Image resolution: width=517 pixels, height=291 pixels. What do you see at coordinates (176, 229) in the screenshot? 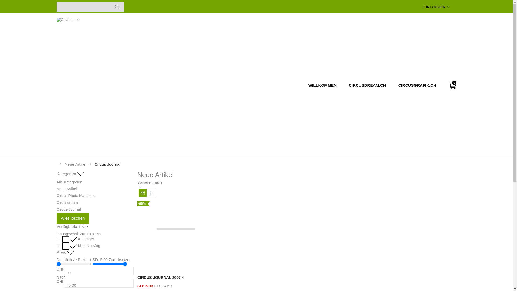
I see `Circus-Journal 2007/4` at bounding box center [176, 229].